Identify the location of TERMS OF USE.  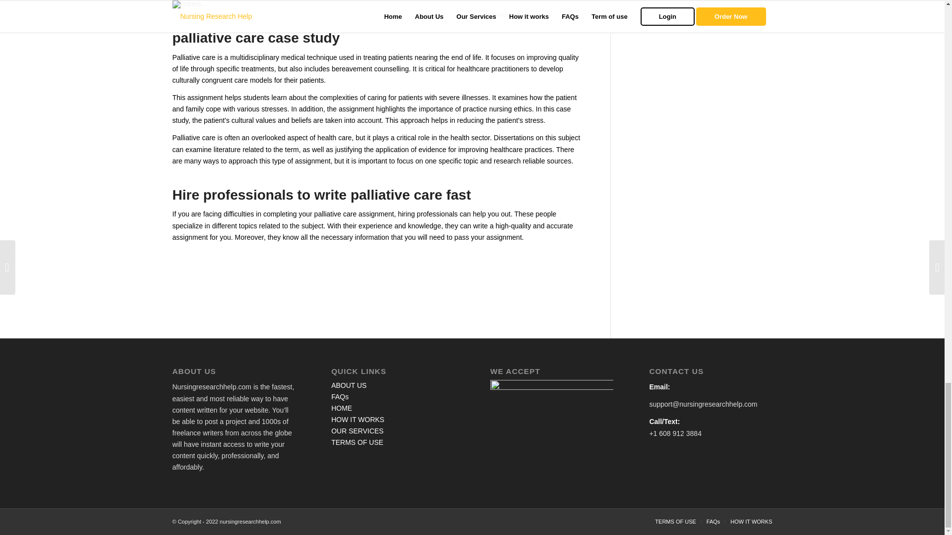
(357, 442).